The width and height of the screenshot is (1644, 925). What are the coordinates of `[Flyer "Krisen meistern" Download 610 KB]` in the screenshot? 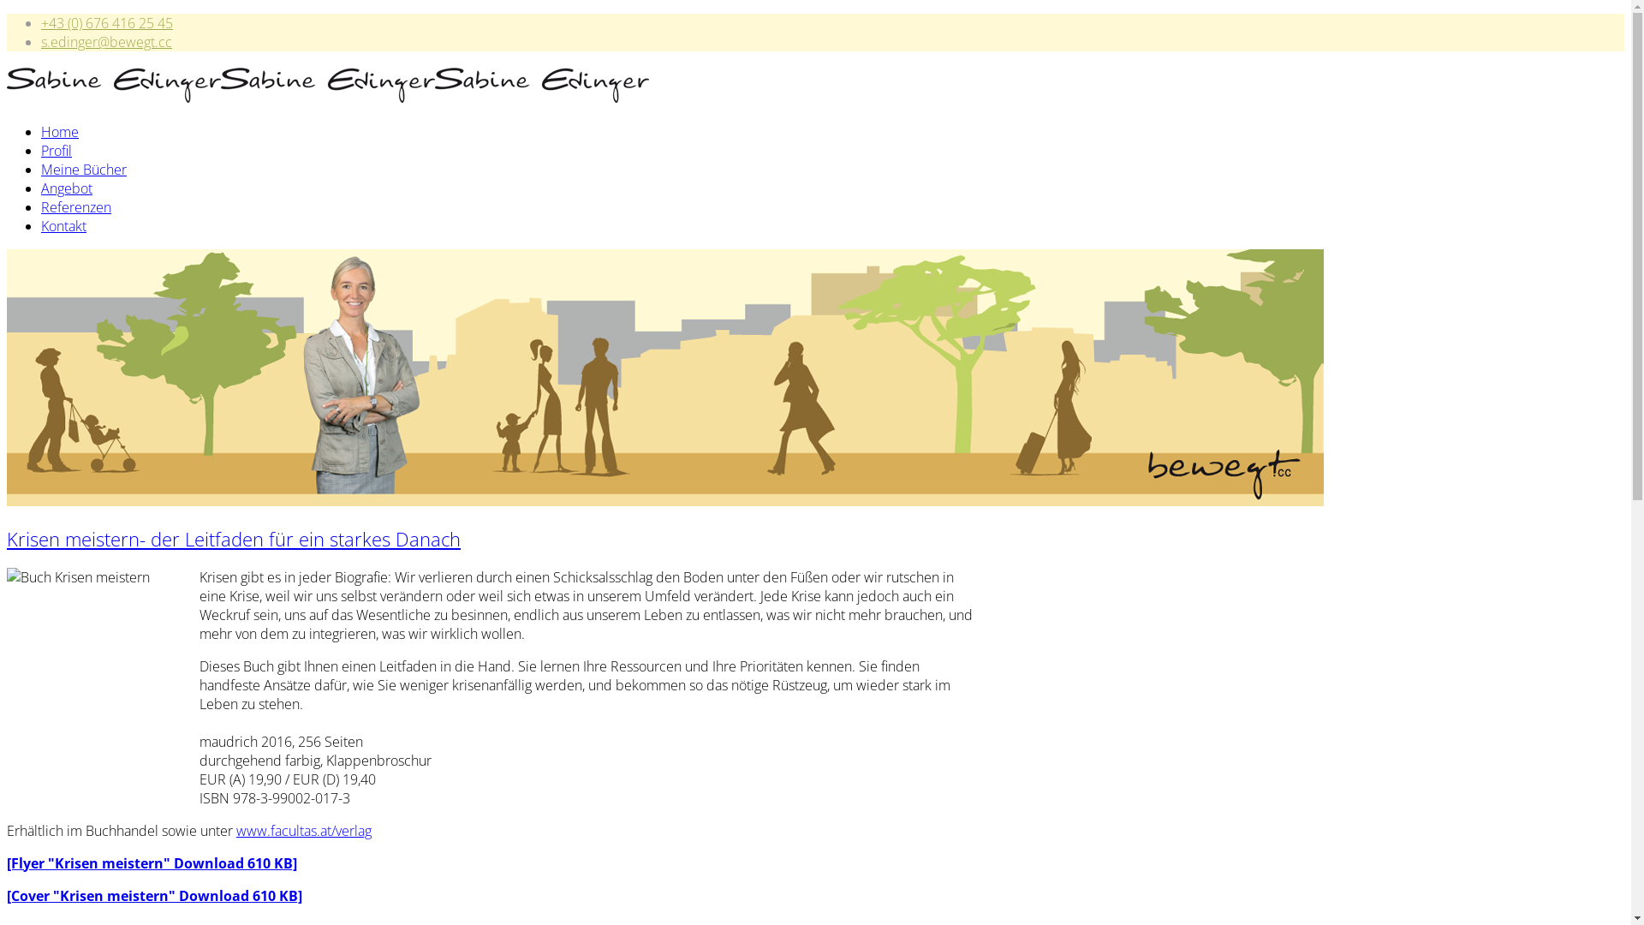 It's located at (152, 863).